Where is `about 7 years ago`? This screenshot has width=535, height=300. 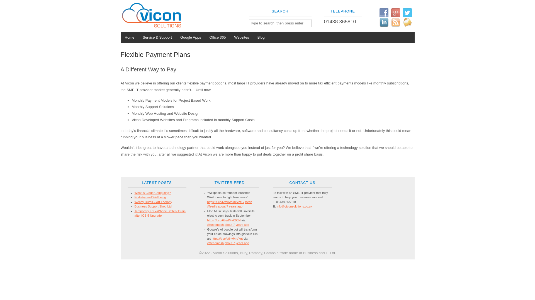 about 7 years ago is located at coordinates (237, 243).